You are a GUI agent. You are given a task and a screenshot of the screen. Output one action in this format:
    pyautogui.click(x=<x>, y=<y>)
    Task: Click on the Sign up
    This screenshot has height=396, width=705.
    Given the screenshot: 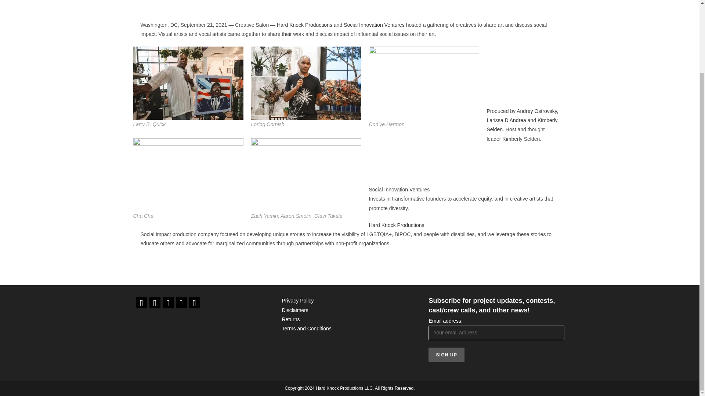 What is the action you would take?
    pyautogui.click(x=446, y=355)
    